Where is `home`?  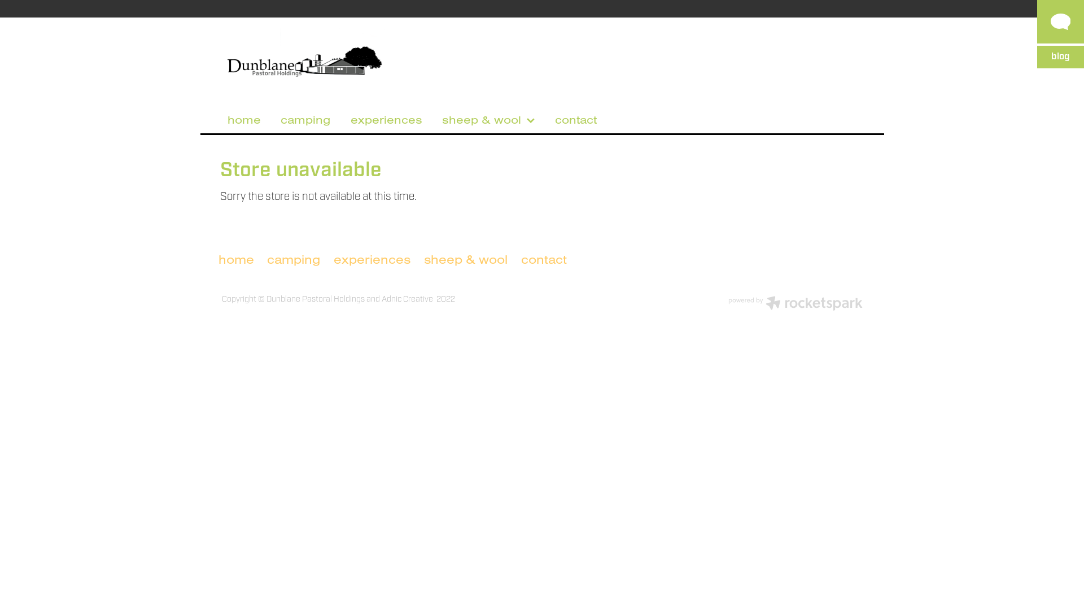
home is located at coordinates (239, 260).